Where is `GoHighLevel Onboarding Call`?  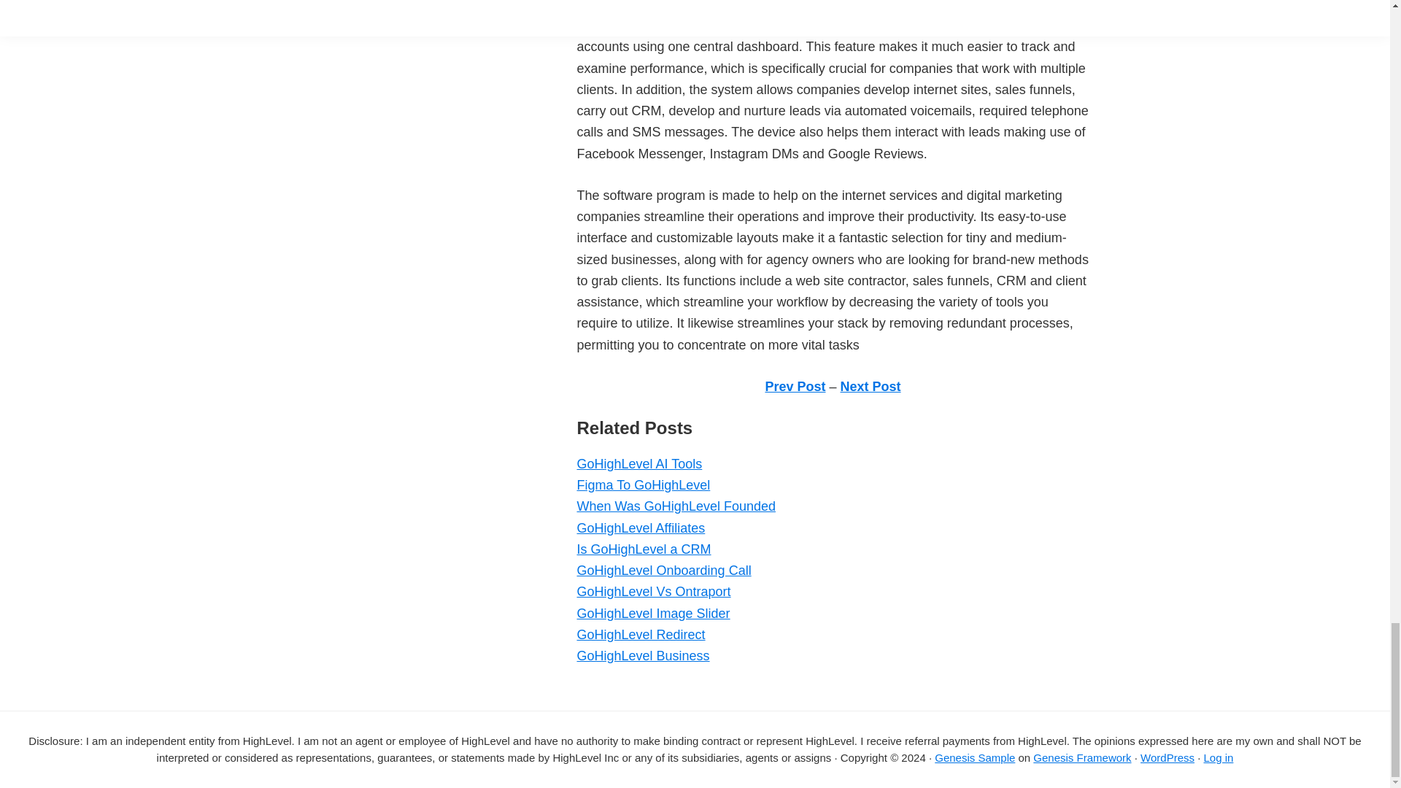
GoHighLevel Onboarding Call is located at coordinates (663, 571).